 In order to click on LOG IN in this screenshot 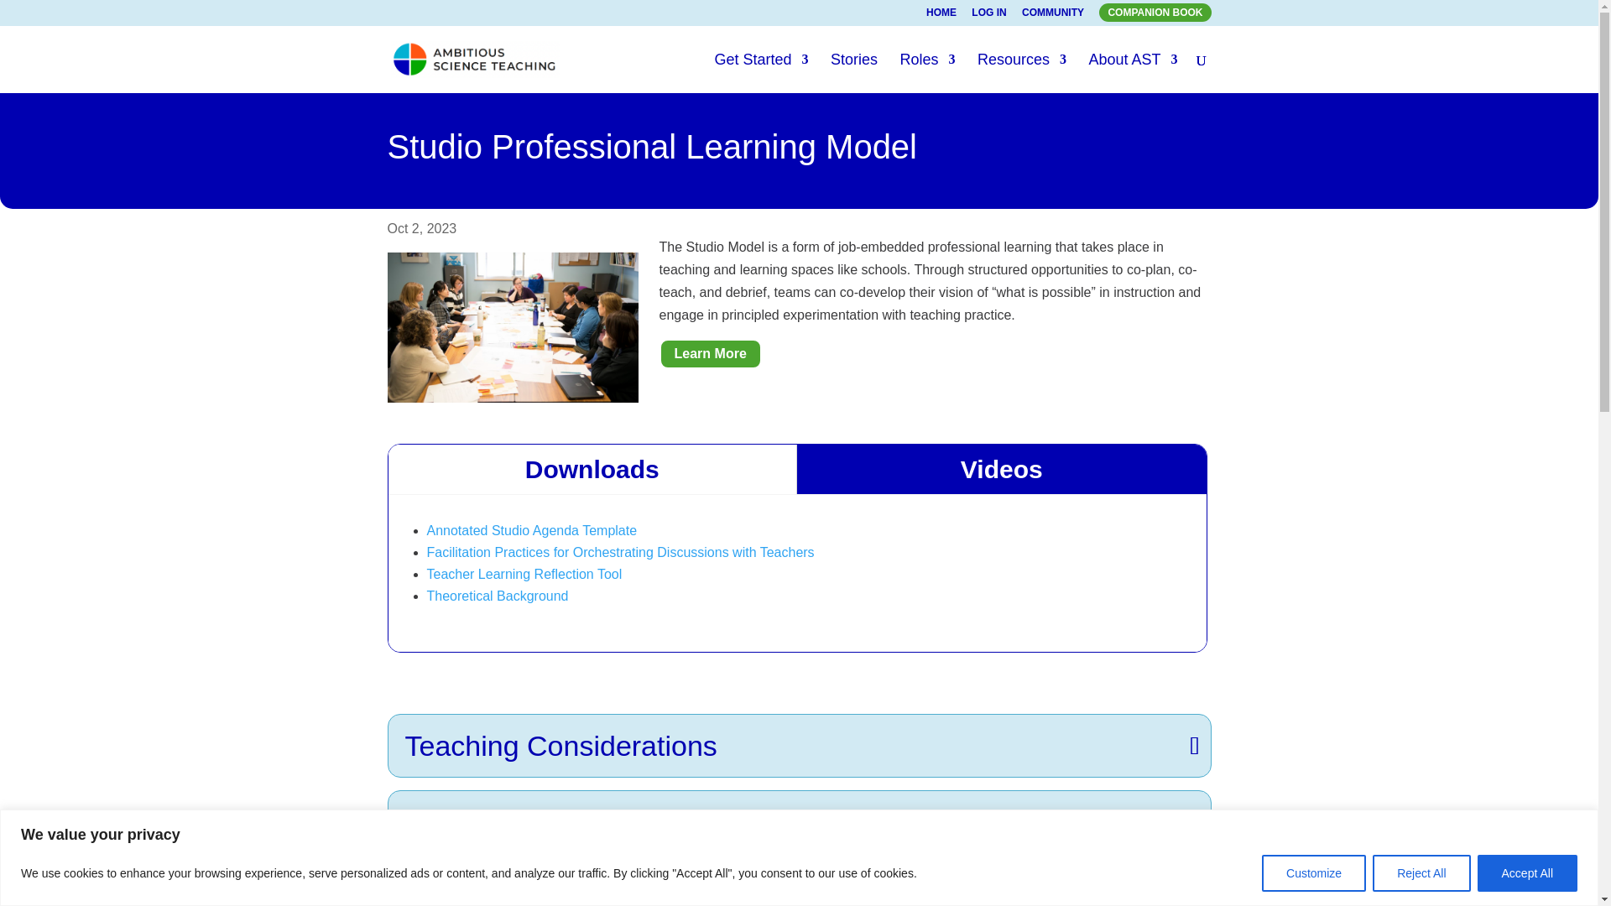, I will do `click(988, 16)`.